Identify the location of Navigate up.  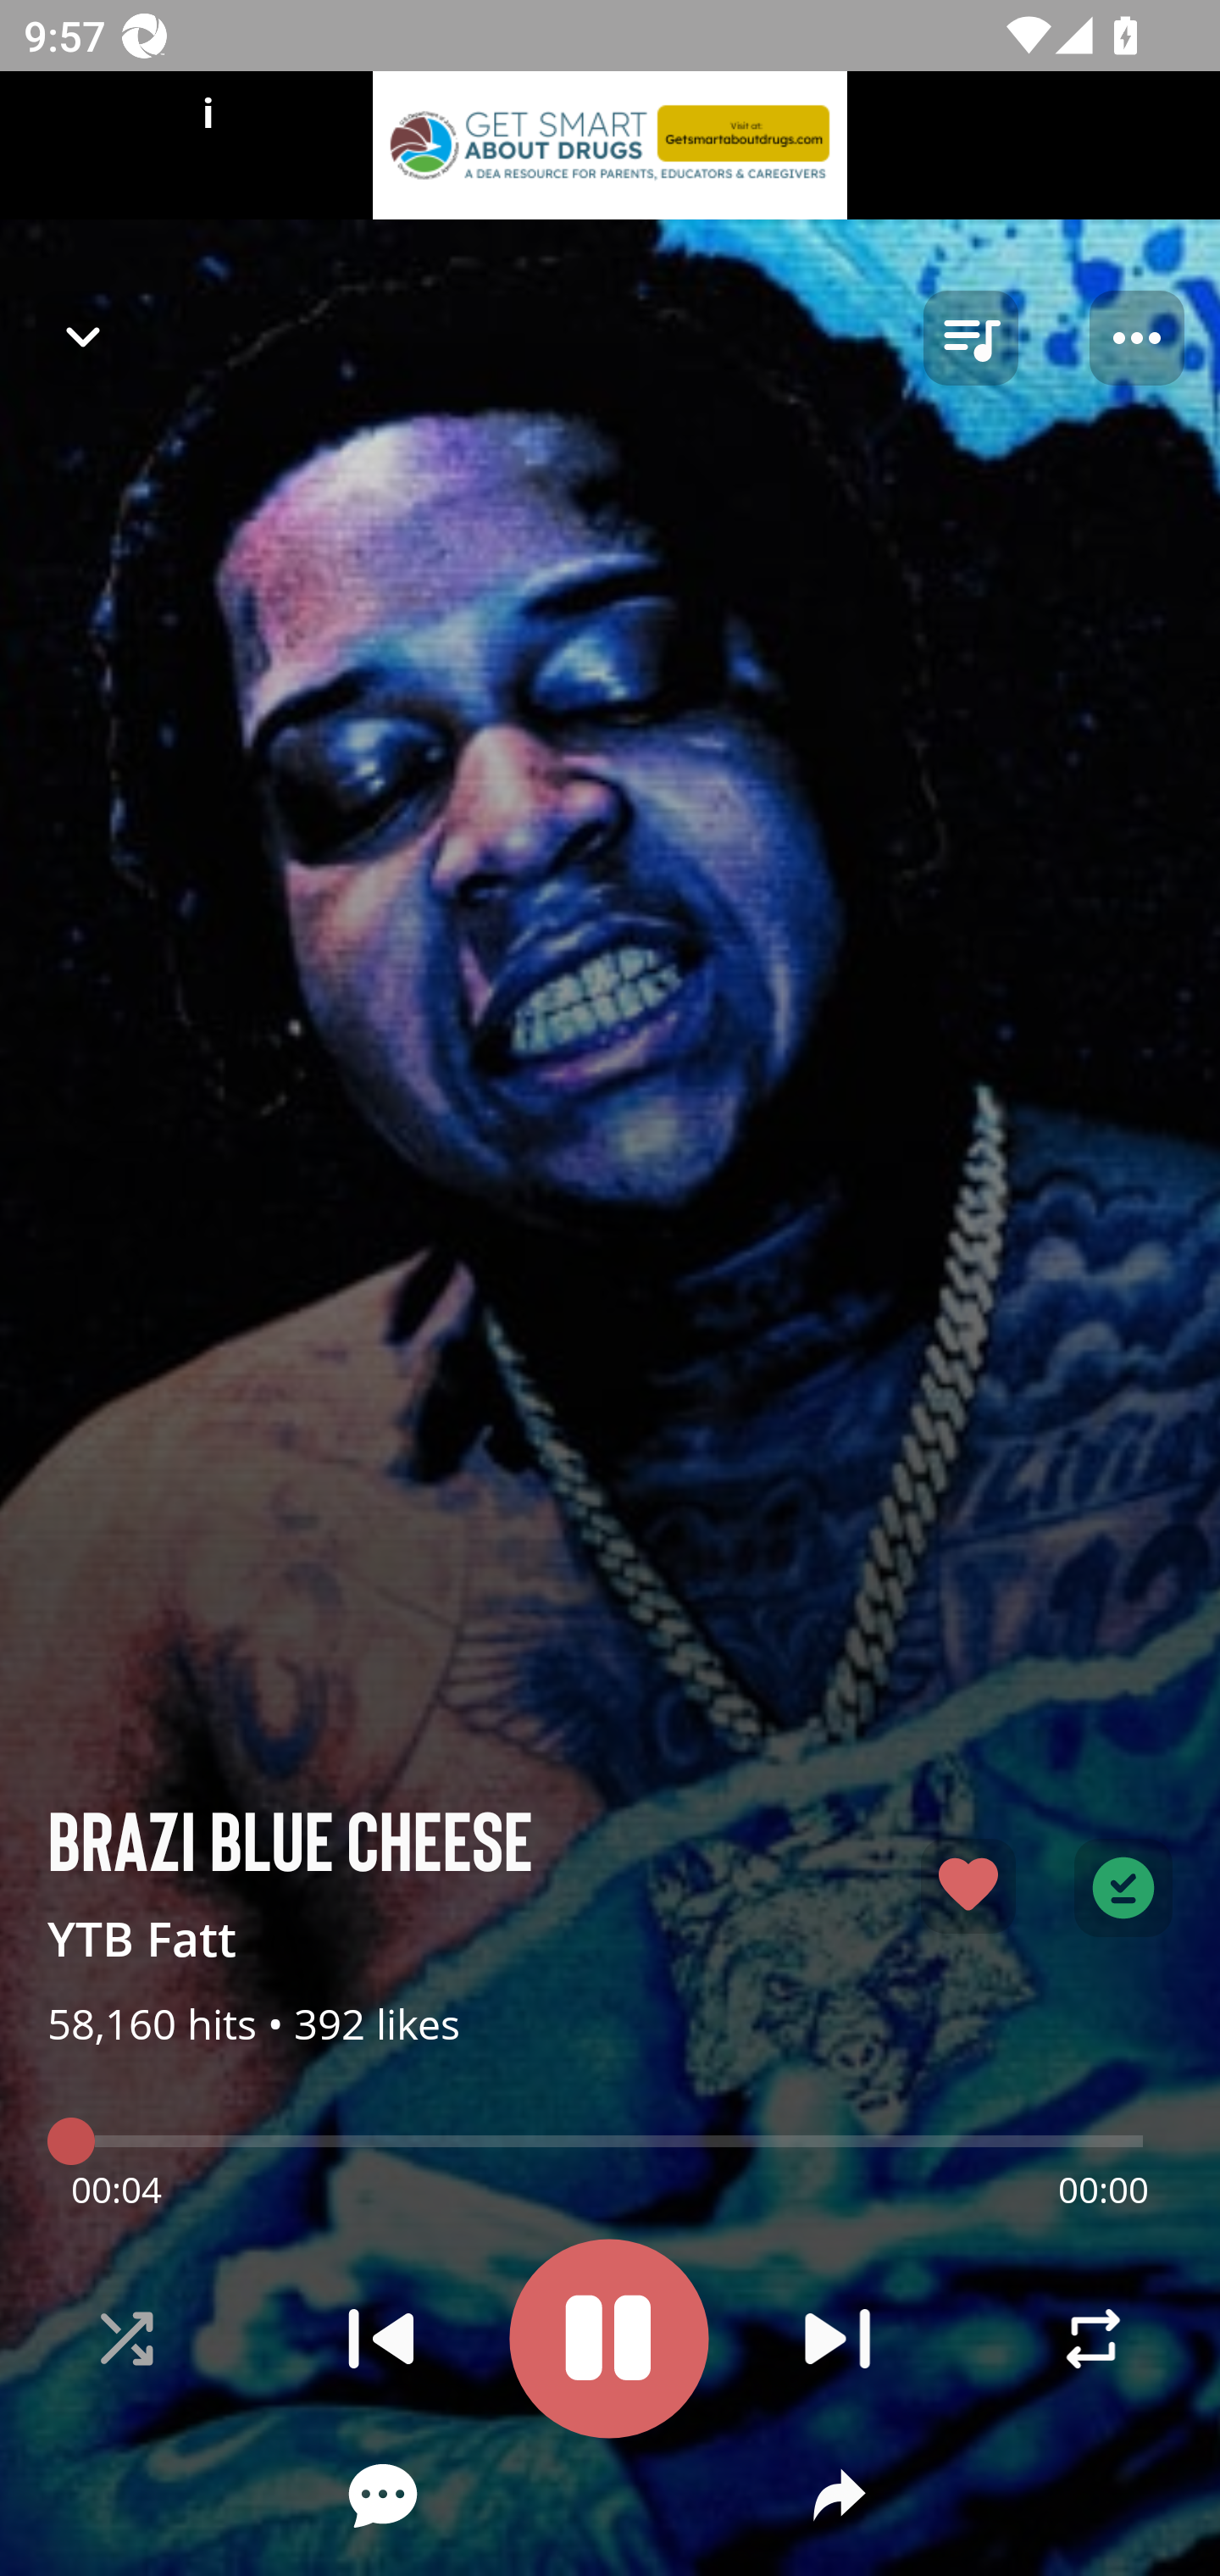
(83, 337).